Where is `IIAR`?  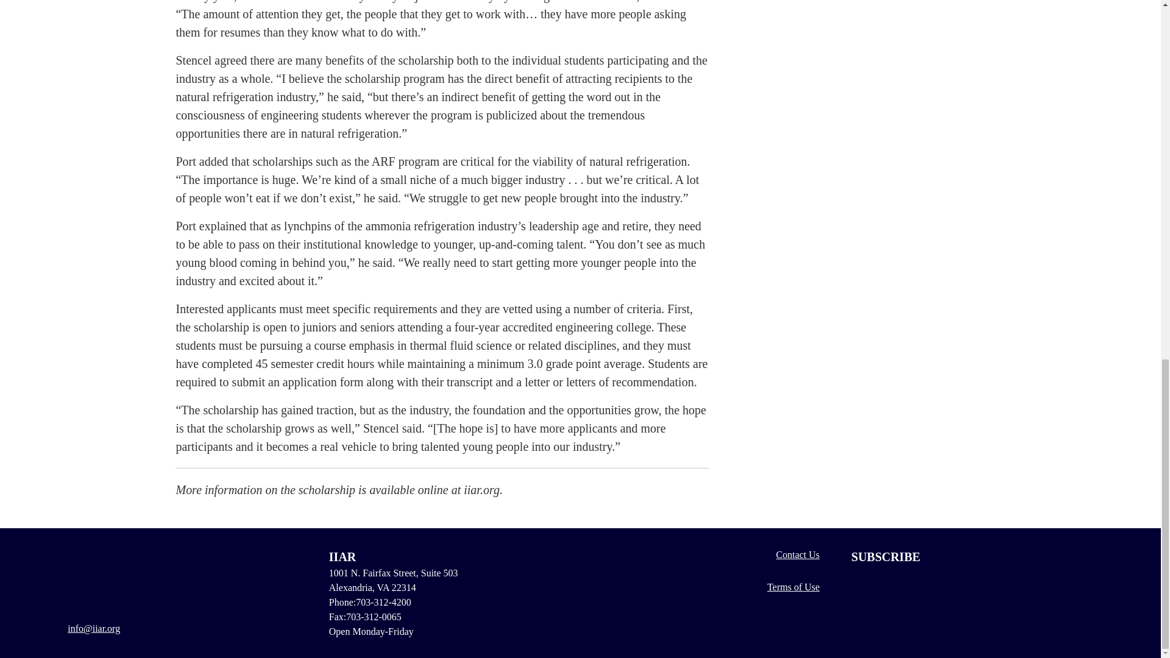 IIAR is located at coordinates (116, 578).